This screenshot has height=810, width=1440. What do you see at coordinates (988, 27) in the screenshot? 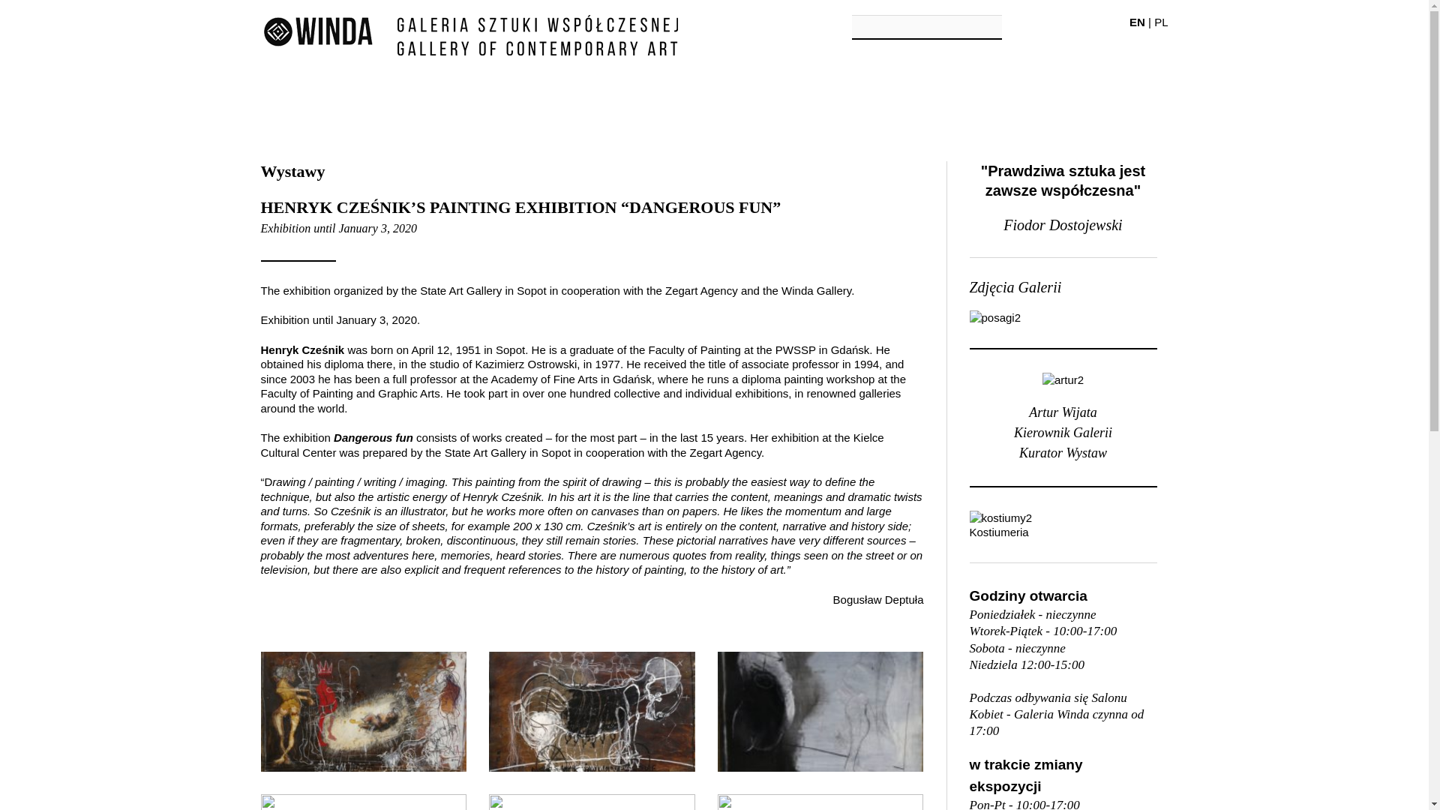
I see `Search` at bounding box center [988, 27].